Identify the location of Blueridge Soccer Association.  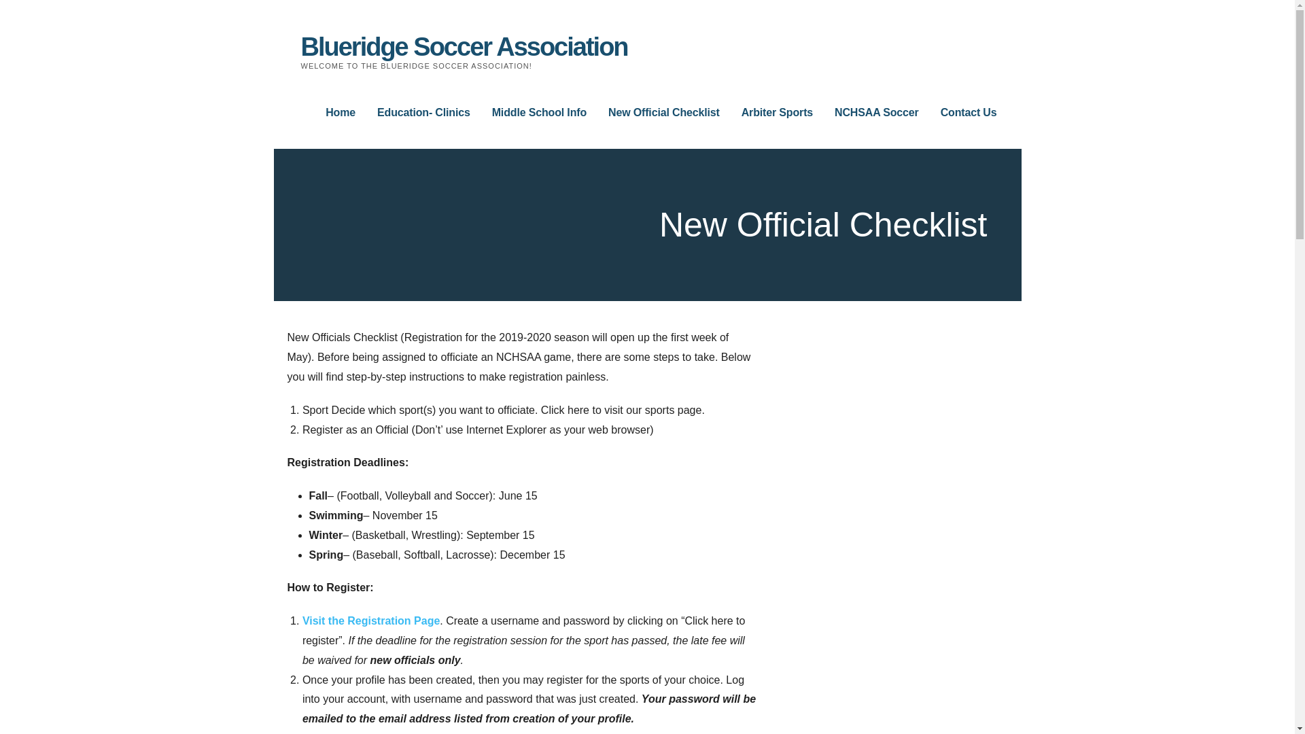
(464, 46).